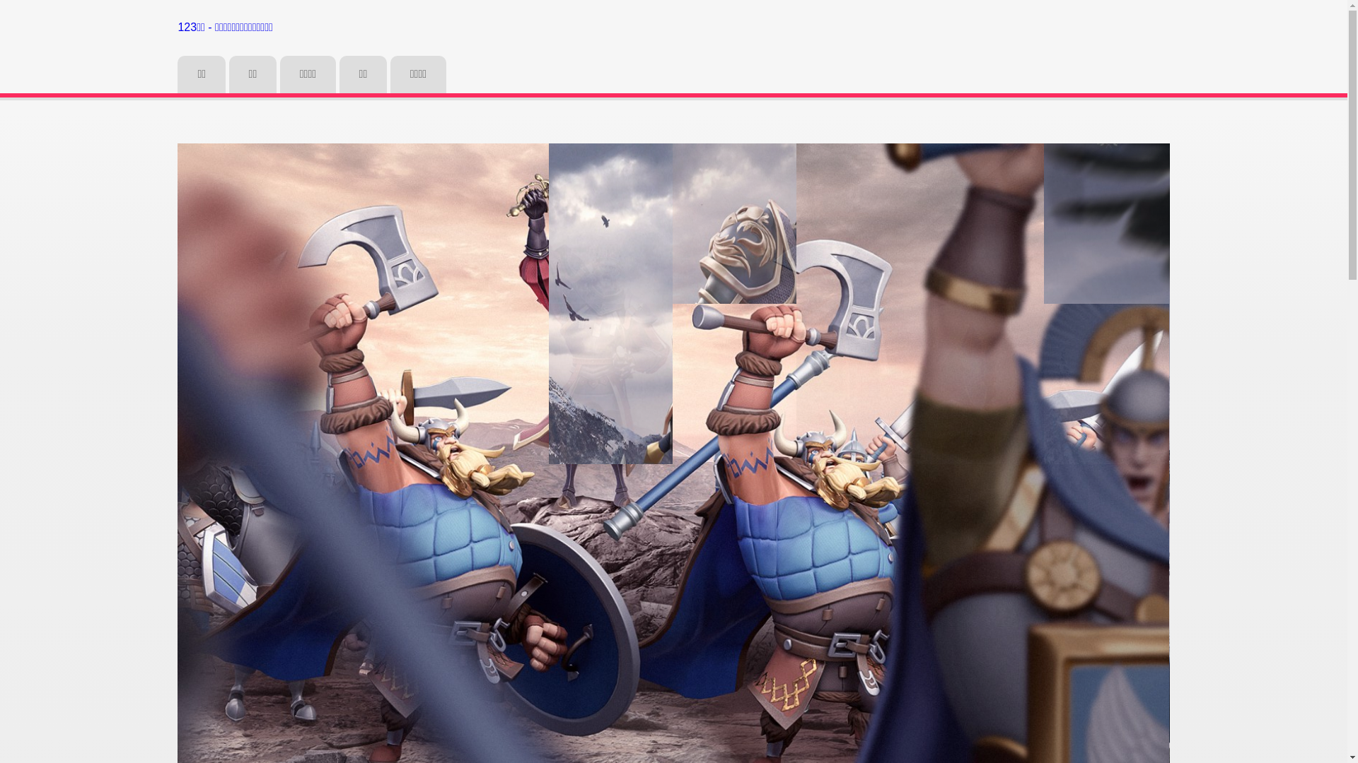 This screenshot has width=1358, height=763. Describe the element at coordinates (1157, 653) in the screenshot. I see `2` at that location.